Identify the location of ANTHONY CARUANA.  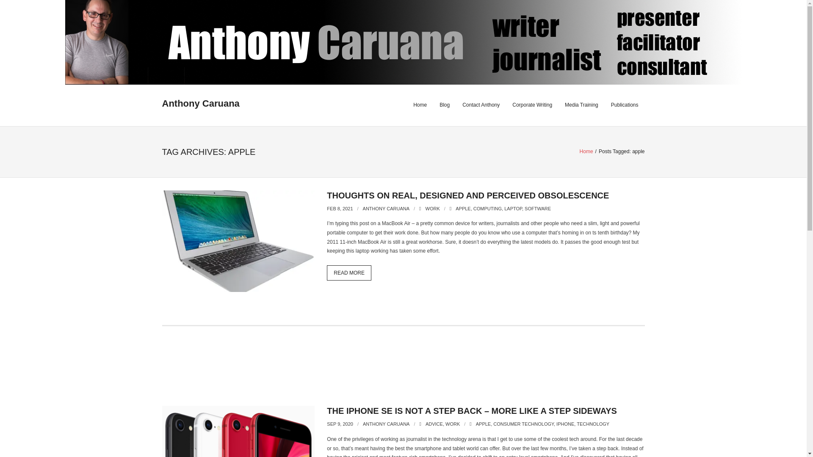
(386, 424).